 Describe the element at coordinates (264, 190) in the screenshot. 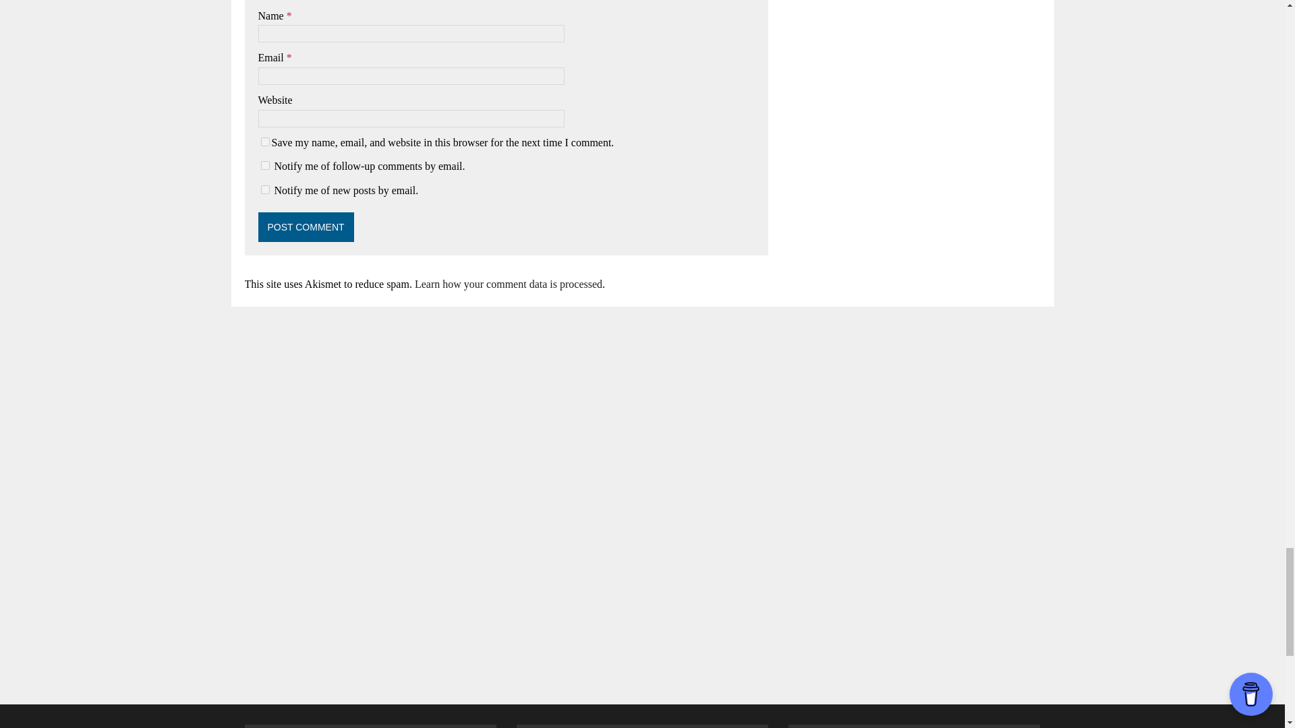

I see `subscribe` at that location.